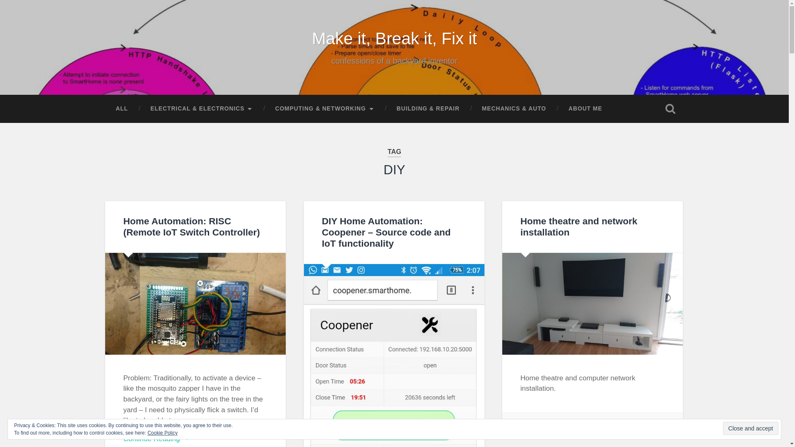 This screenshot has width=795, height=447. What do you see at coordinates (394, 38) in the screenshot?
I see `Make it, Break it, Fix it` at bounding box center [394, 38].